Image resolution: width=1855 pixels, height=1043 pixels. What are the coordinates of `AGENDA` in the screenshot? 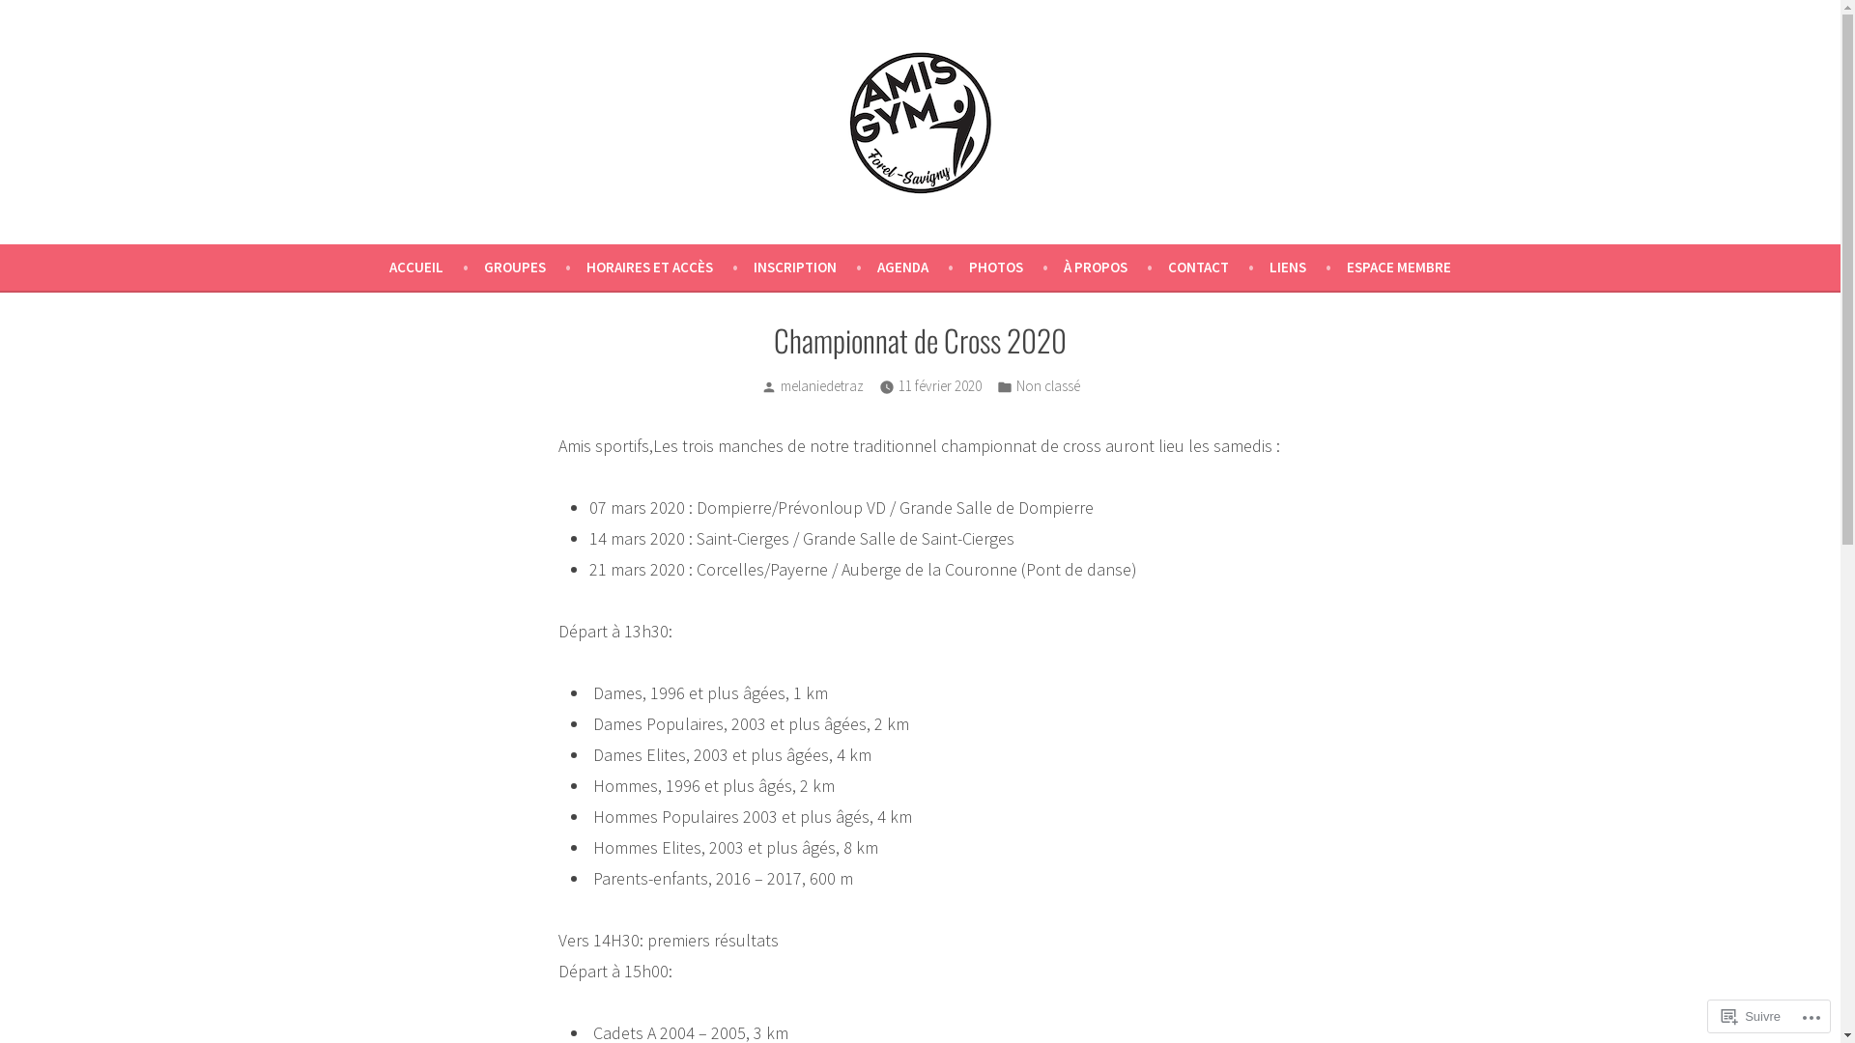 It's located at (923, 268).